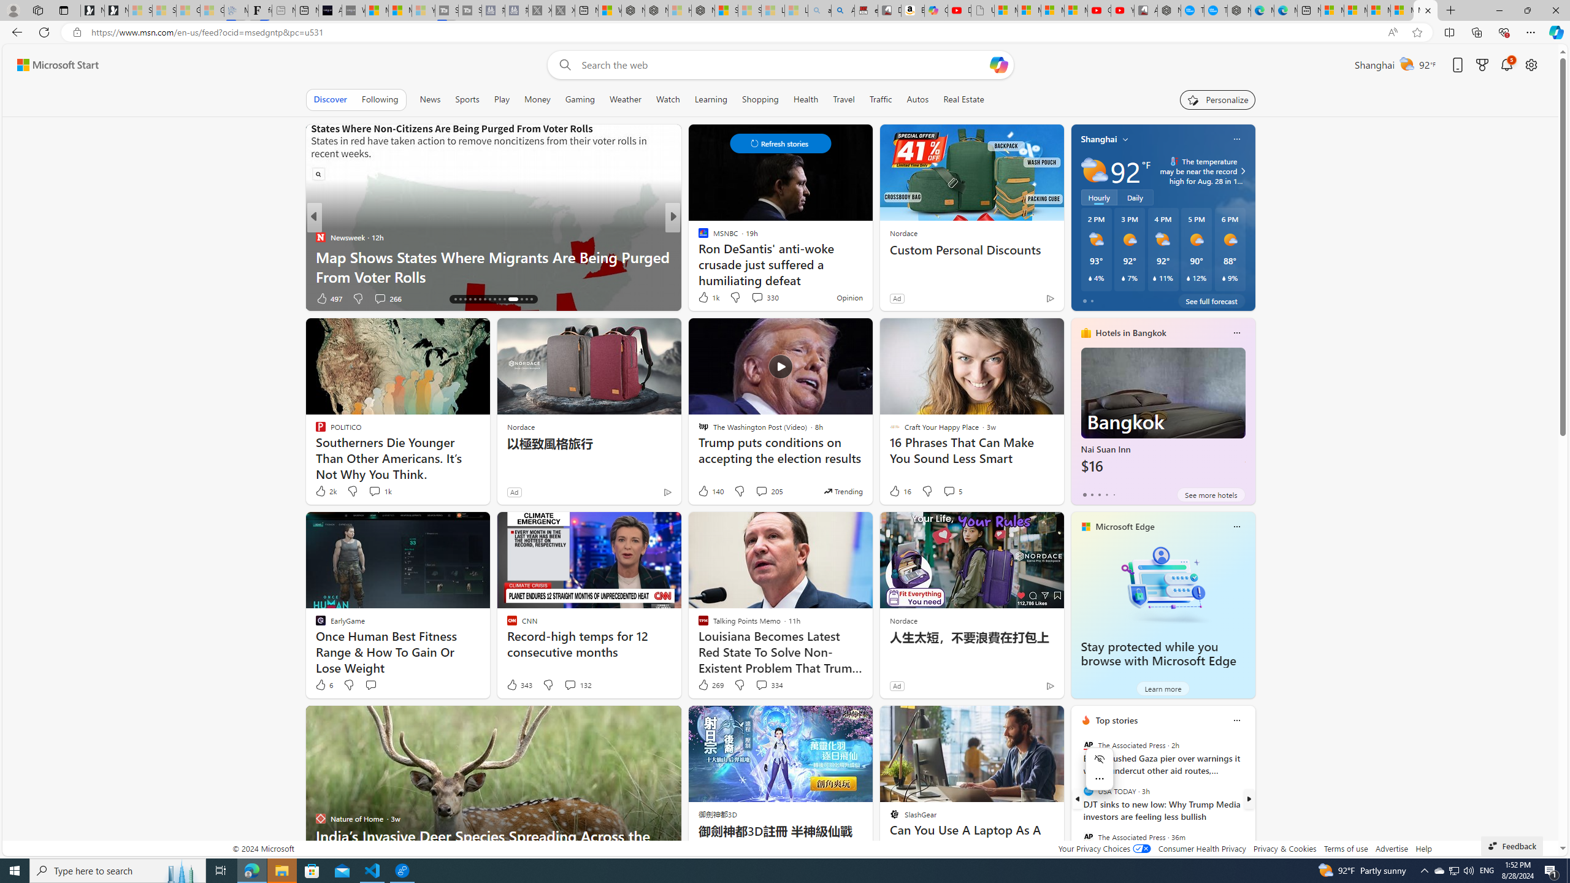 The height and width of the screenshot is (883, 1570). Describe the element at coordinates (1239, 10) in the screenshot. I see `Nordace - Nordace has arrived Hong Kong` at that location.